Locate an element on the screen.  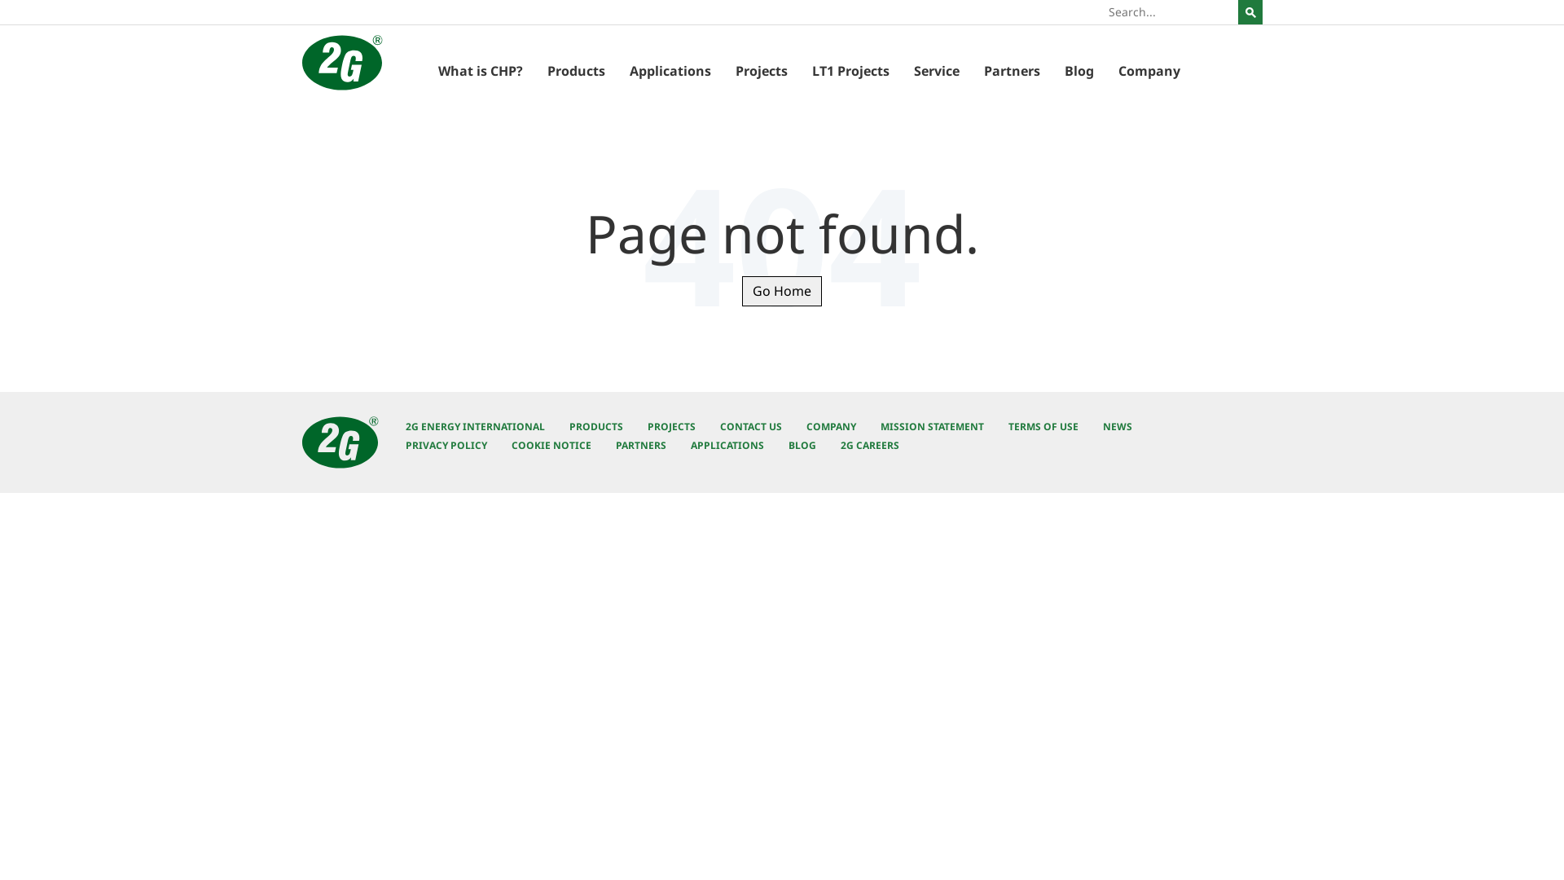
PRIVACY POLICY is located at coordinates (446, 445).